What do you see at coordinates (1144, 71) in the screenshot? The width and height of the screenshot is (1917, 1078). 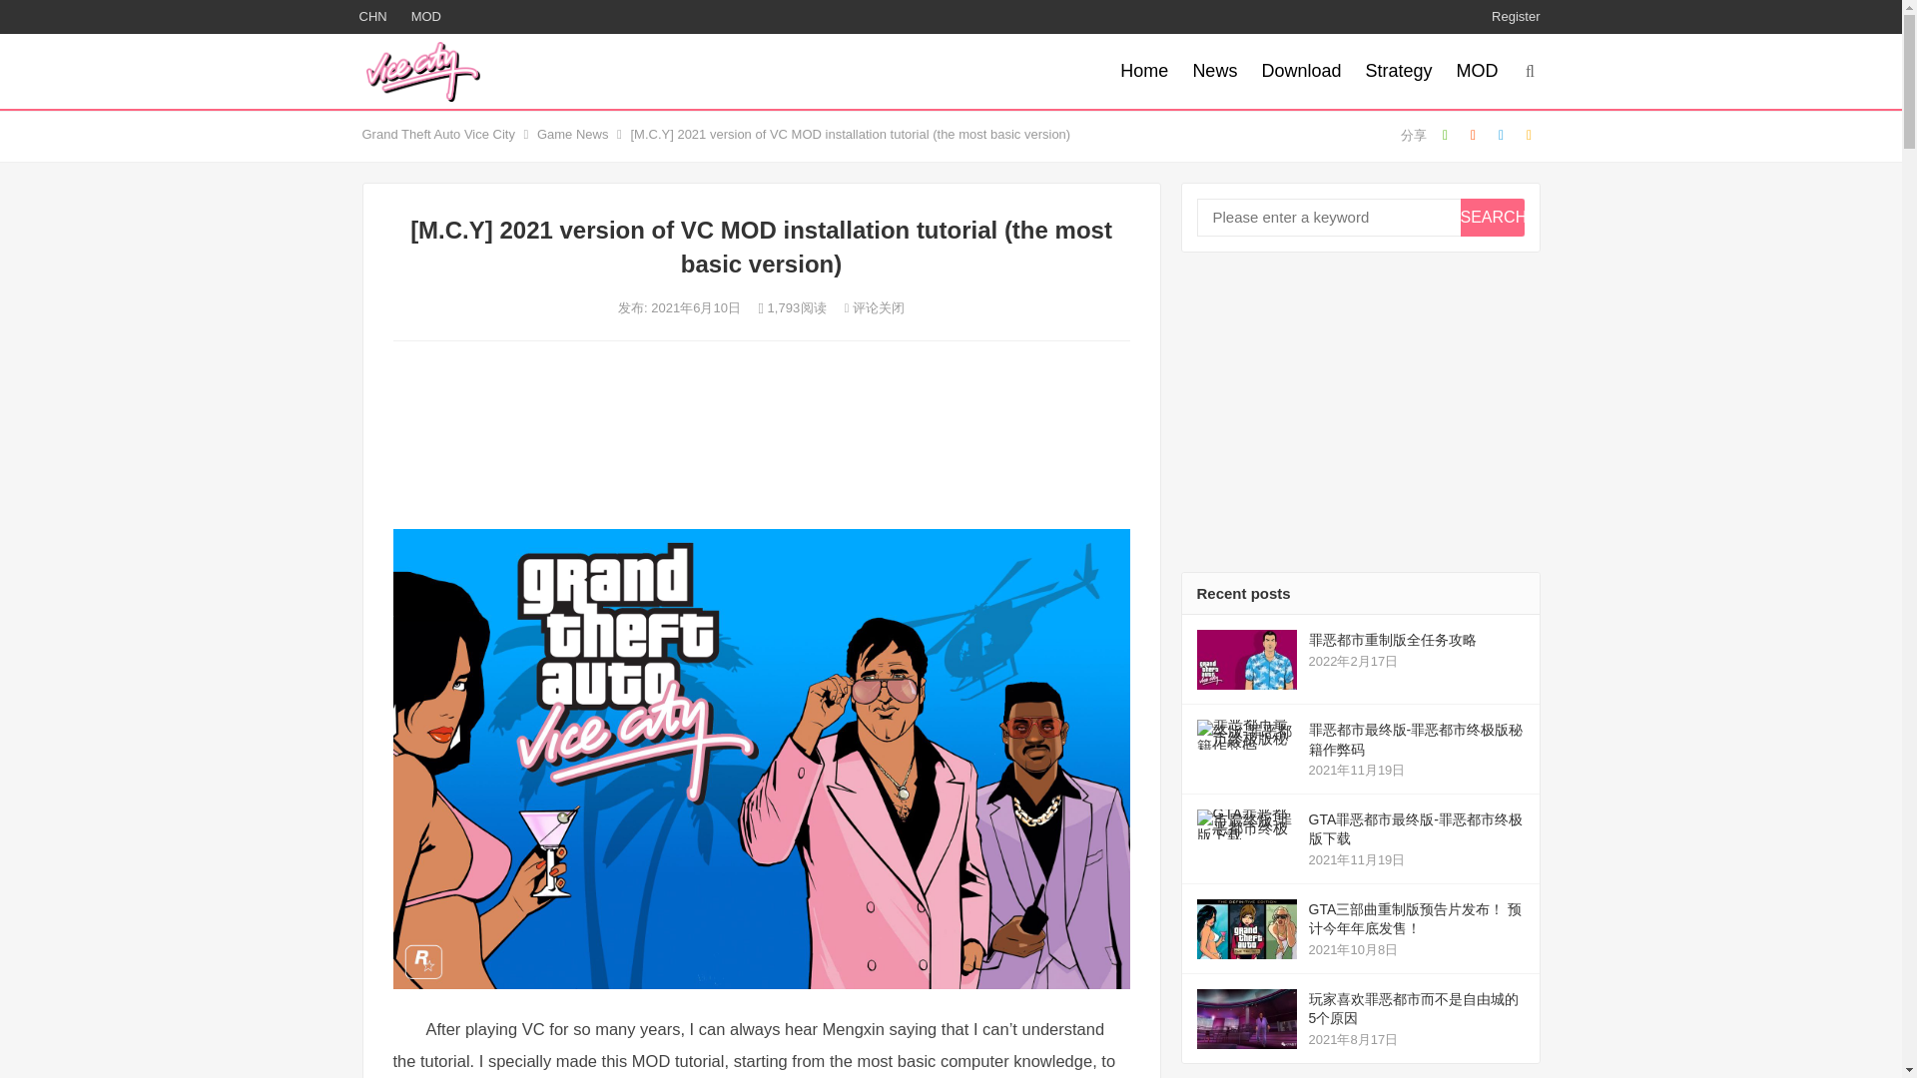 I see `Home` at bounding box center [1144, 71].